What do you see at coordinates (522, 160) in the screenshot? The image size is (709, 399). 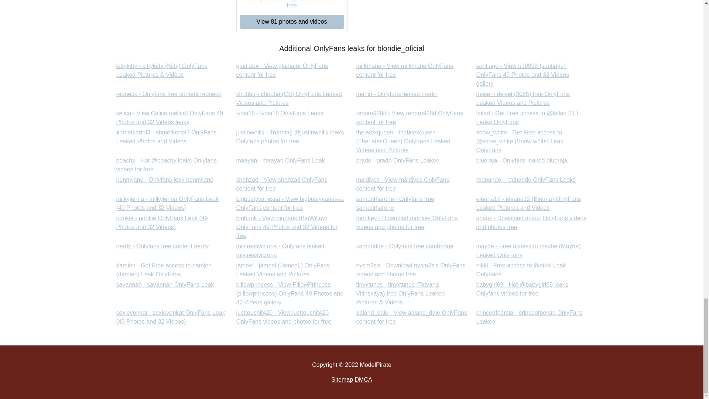 I see `merlin - Onlyfans leaked merlin` at bounding box center [522, 160].